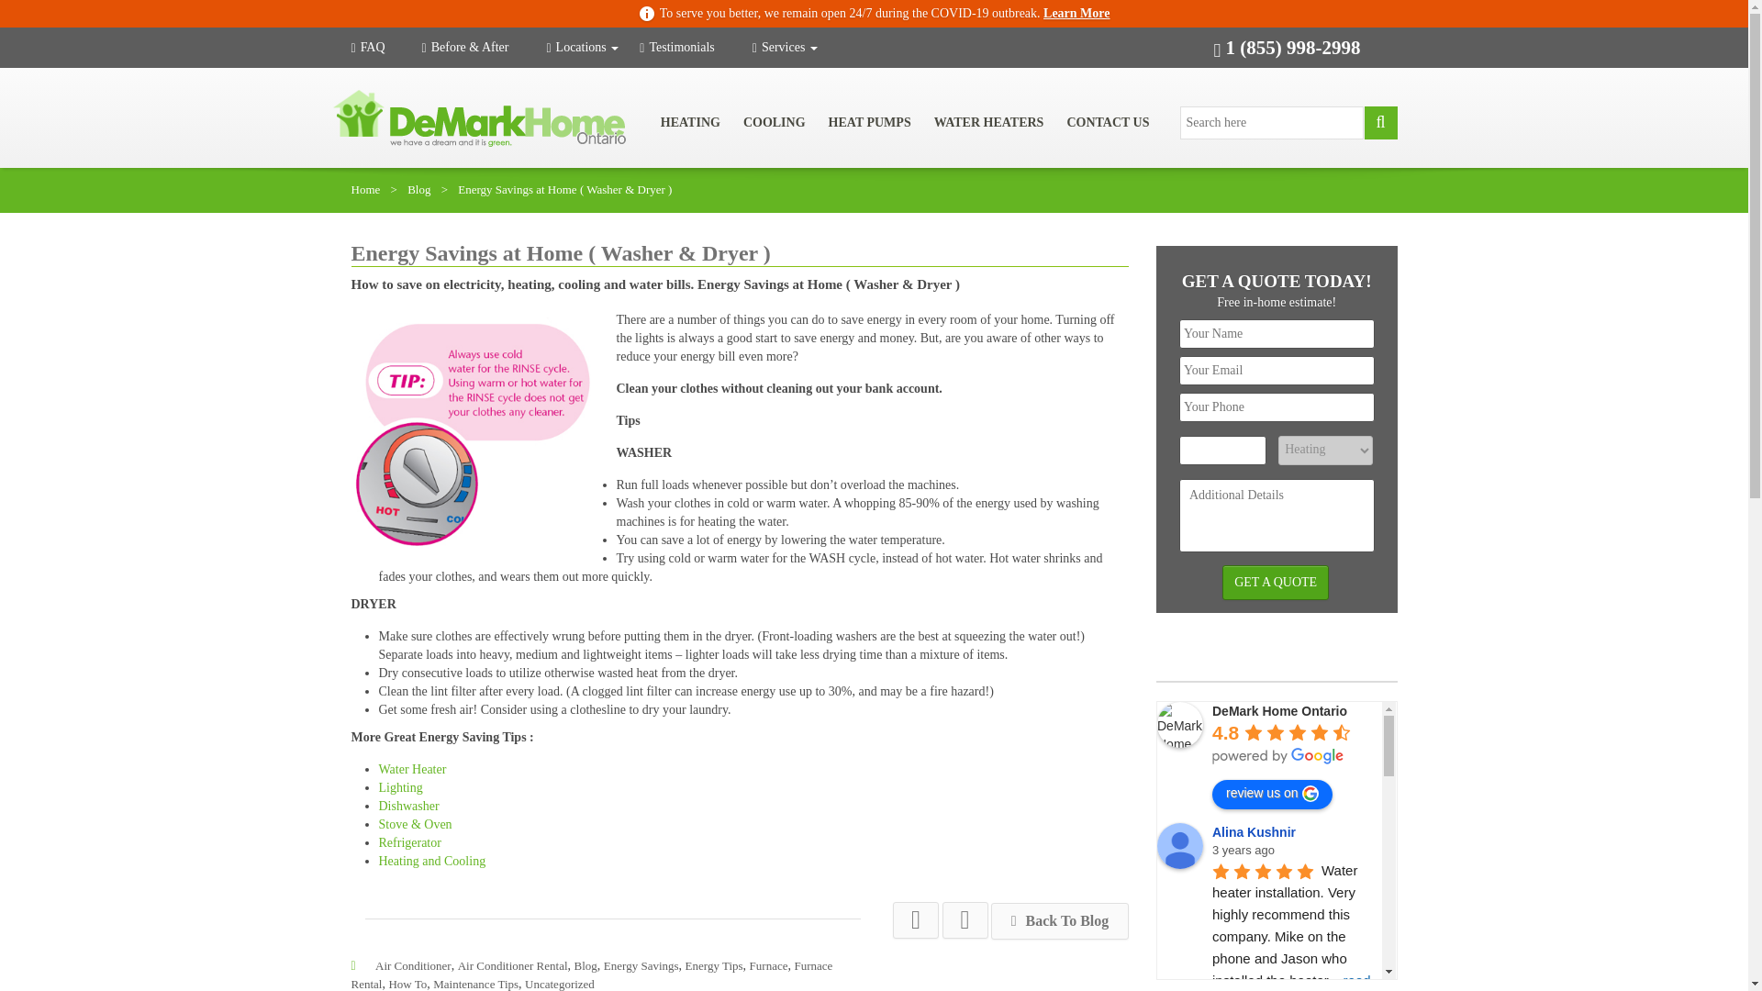 The width and height of the screenshot is (1762, 991). I want to click on Services, so click(785, 47).